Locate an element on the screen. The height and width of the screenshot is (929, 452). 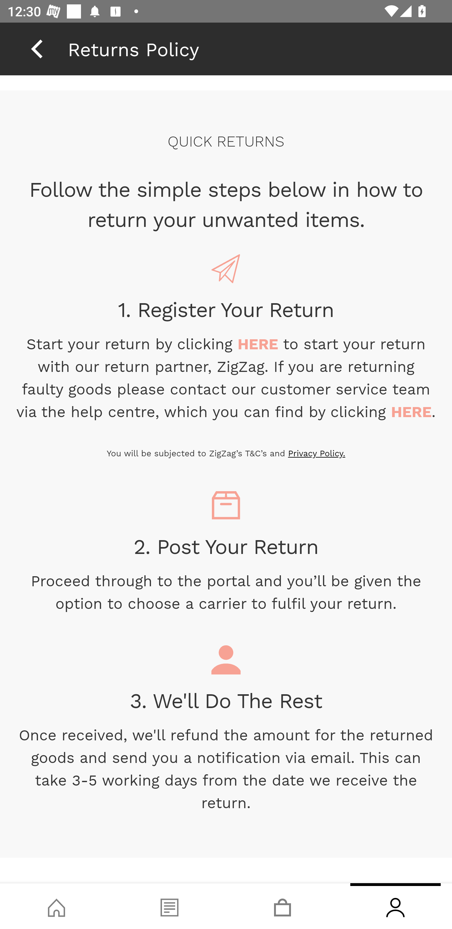
back is located at coordinates (37, 49).